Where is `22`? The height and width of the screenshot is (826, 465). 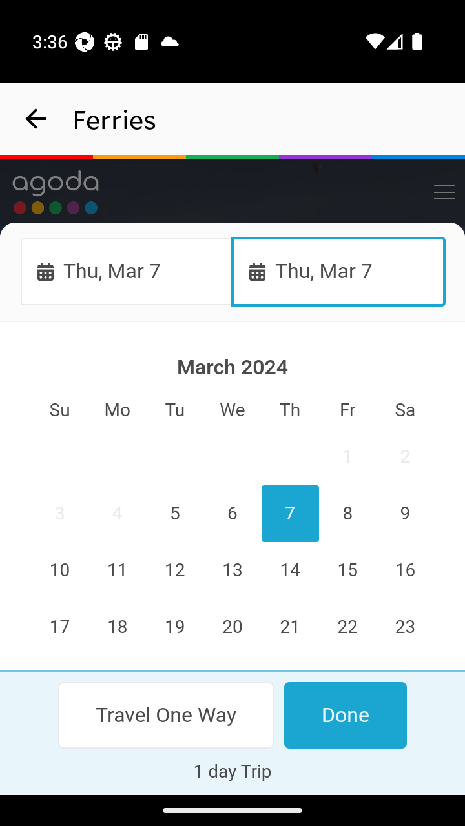
22 is located at coordinates (347, 627).